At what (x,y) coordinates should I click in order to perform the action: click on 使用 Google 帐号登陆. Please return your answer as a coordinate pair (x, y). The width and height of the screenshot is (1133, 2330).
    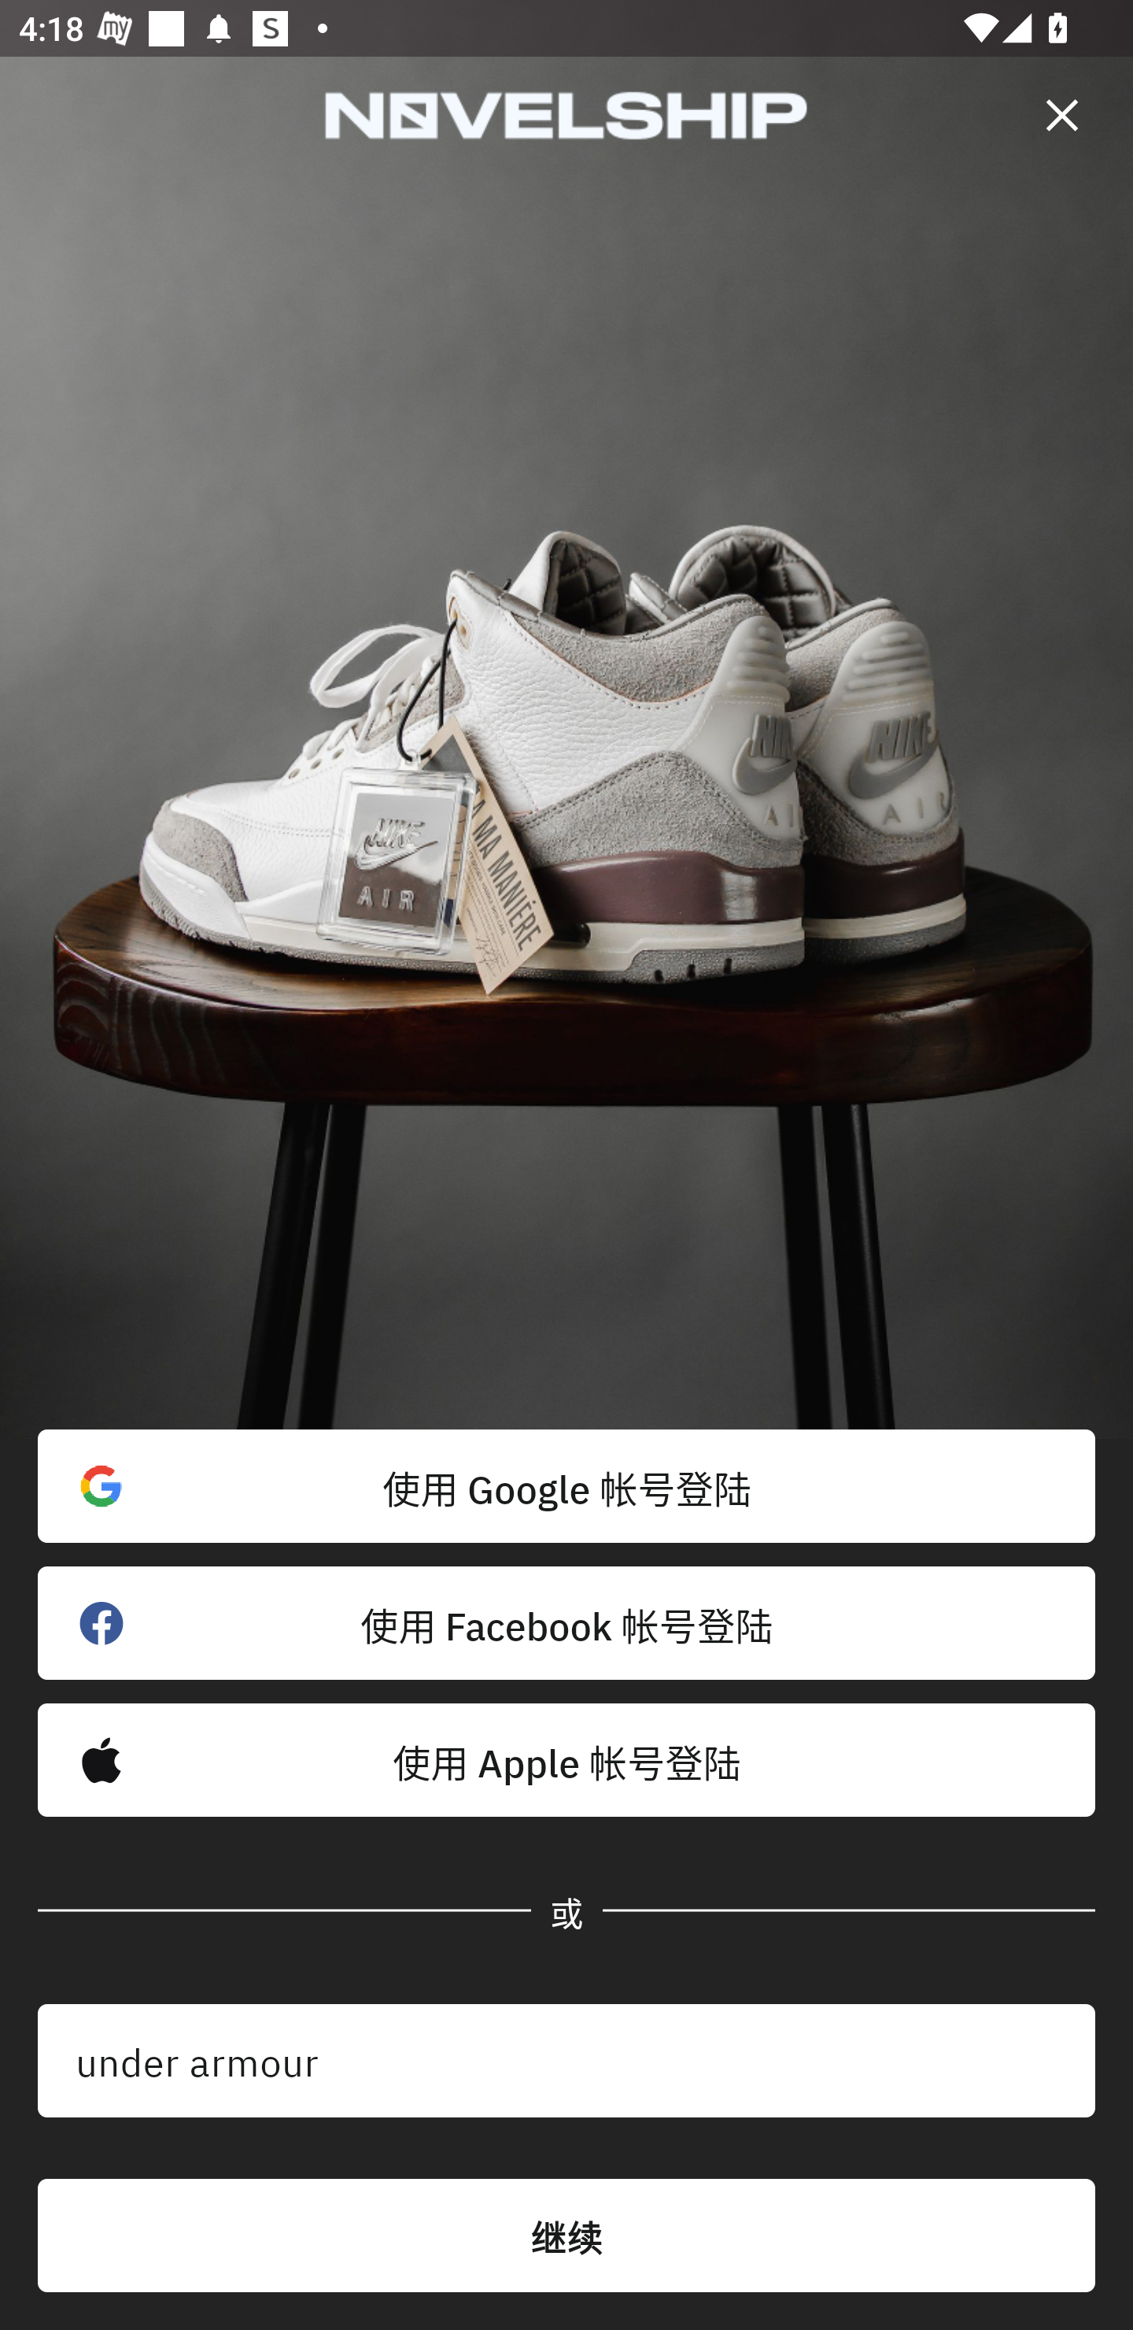
    Looking at the image, I should click on (566, 1486).